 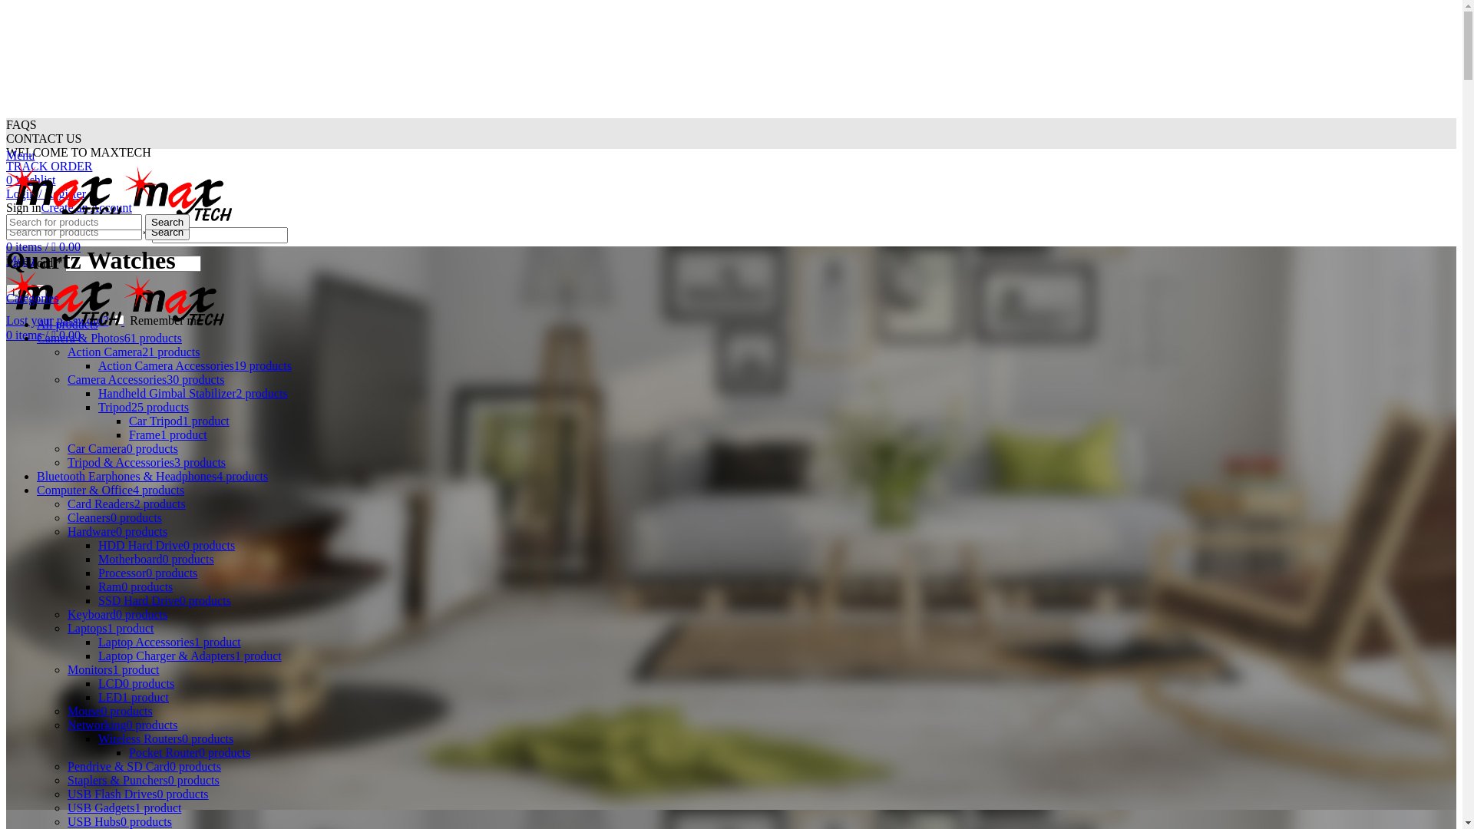 I want to click on Action Camera Accessories19 products, so click(x=195, y=365).